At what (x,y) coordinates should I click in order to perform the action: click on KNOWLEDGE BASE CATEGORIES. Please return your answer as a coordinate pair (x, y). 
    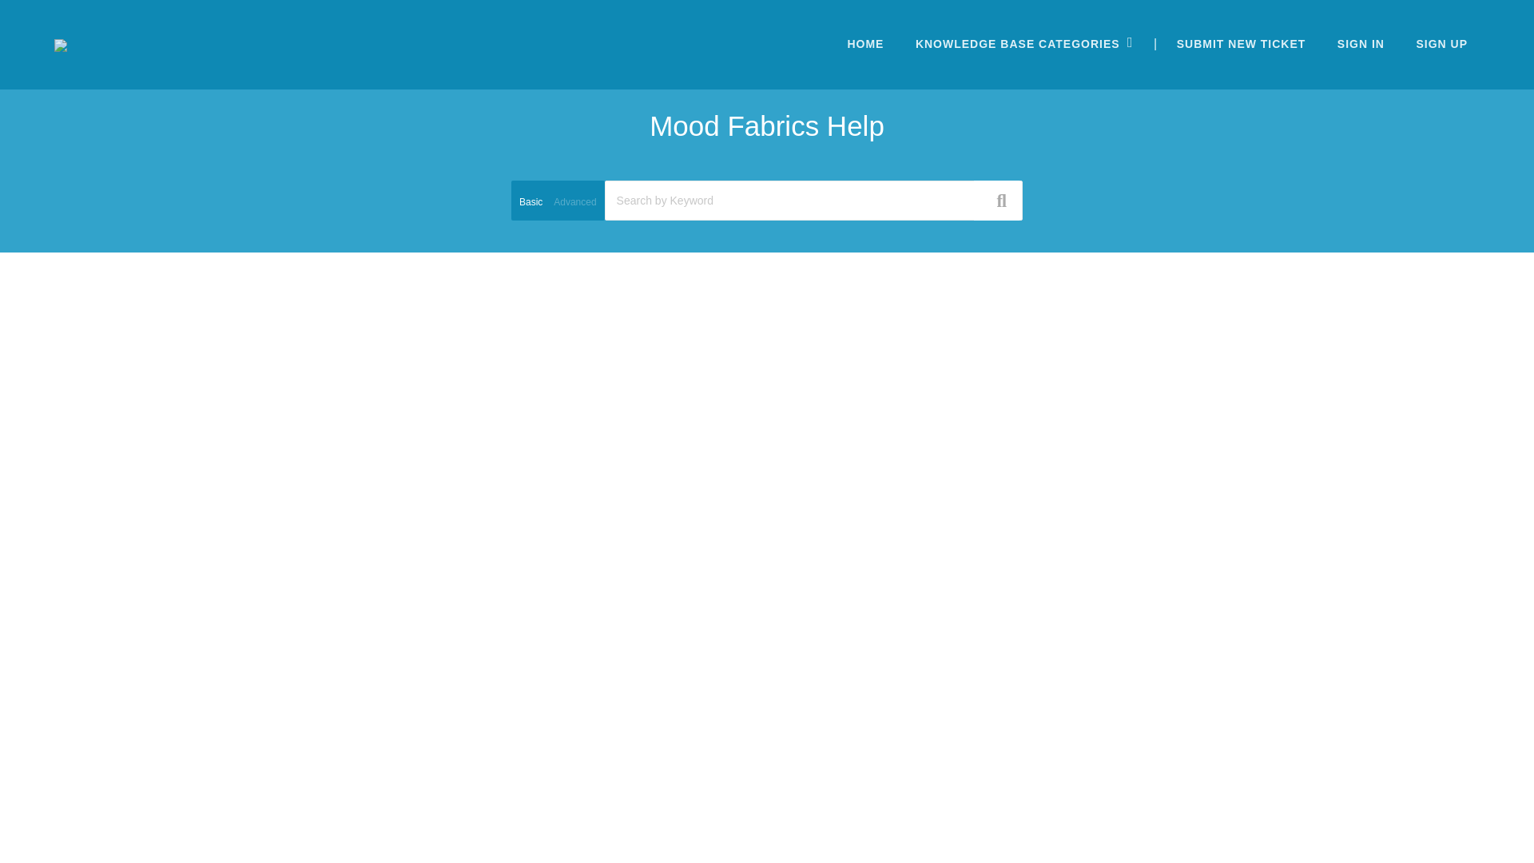
    Looking at the image, I should click on (1017, 43).